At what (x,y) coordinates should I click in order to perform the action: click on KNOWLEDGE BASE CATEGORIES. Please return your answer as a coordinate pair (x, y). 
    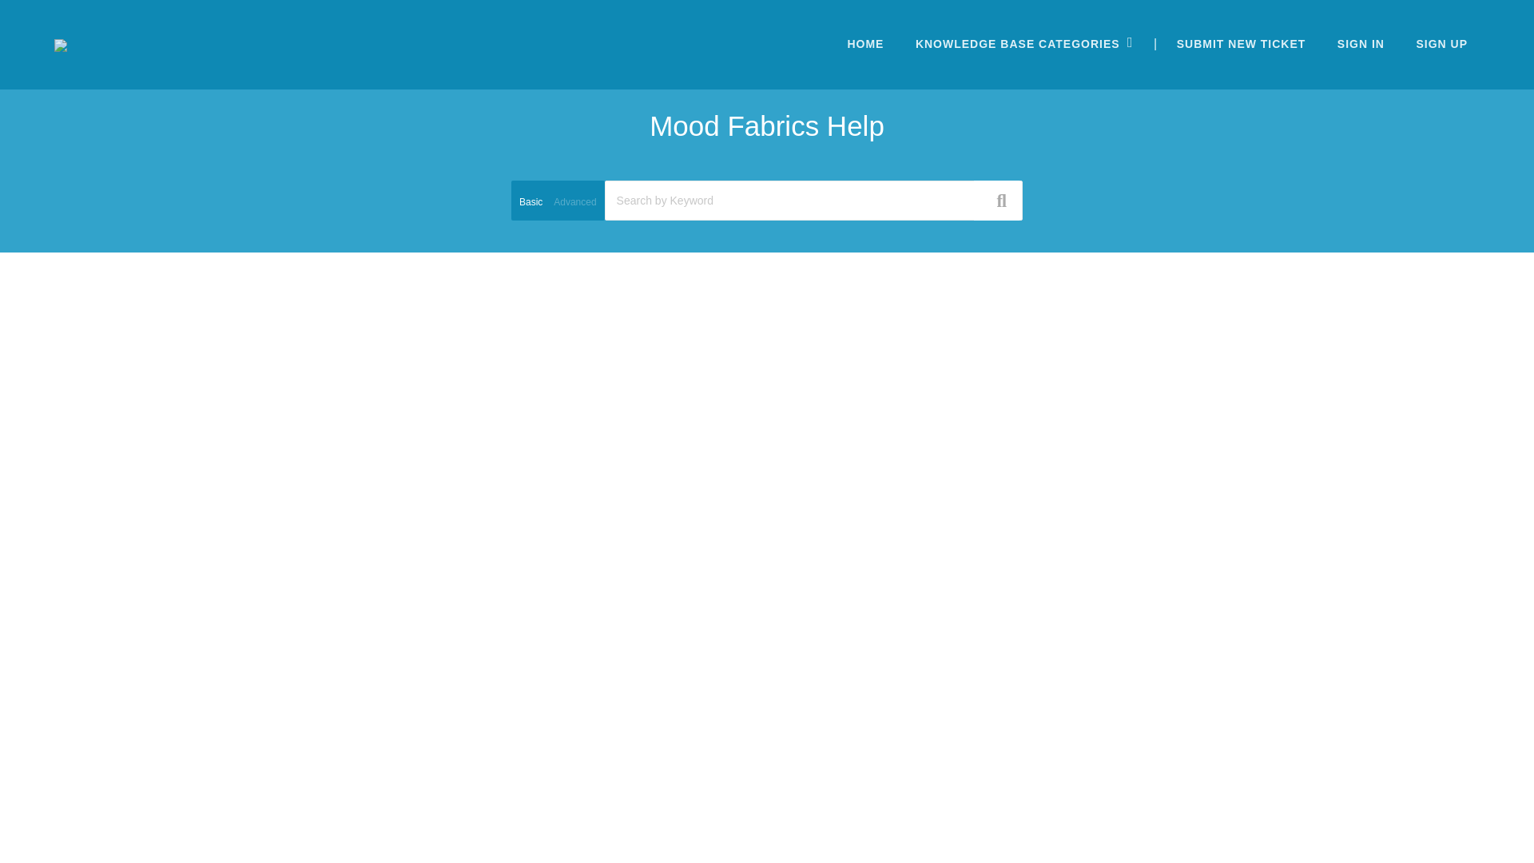
    Looking at the image, I should click on (1017, 43).